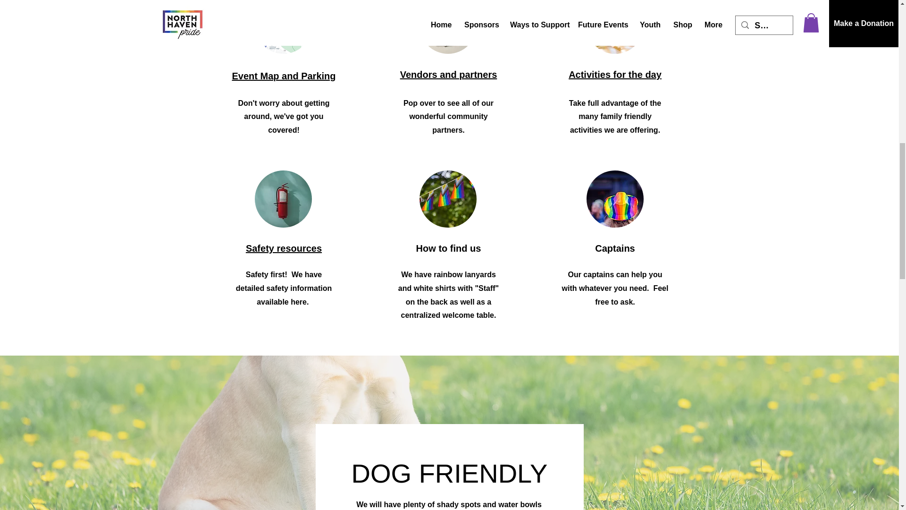  What do you see at coordinates (283, 248) in the screenshot?
I see `Safety resources` at bounding box center [283, 248].